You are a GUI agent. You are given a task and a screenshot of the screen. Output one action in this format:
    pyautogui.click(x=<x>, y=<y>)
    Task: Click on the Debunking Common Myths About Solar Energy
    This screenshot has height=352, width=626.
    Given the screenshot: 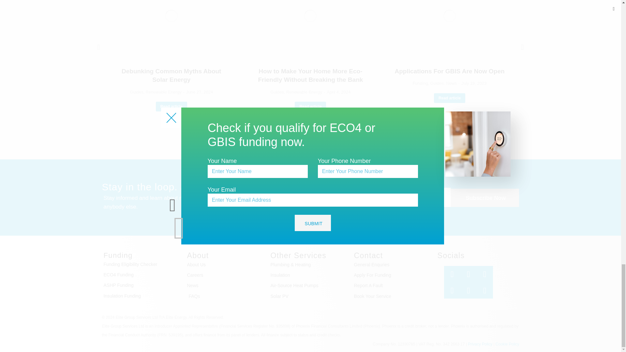 What is the action you would take?
    pyautogui.click(x=171, y=76)
    